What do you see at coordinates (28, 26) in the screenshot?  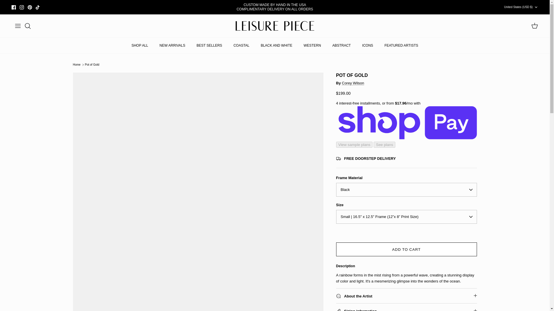 I see `Search` at bounding box center [28, 26].